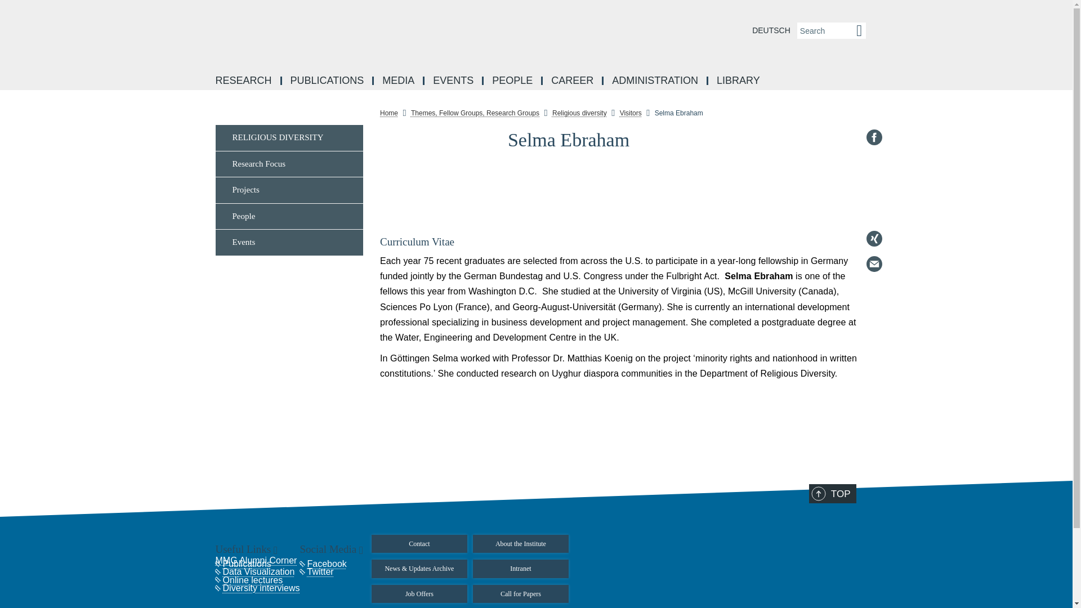 The image size is (1081, 608). I want to click on Print, so click(874, 289).